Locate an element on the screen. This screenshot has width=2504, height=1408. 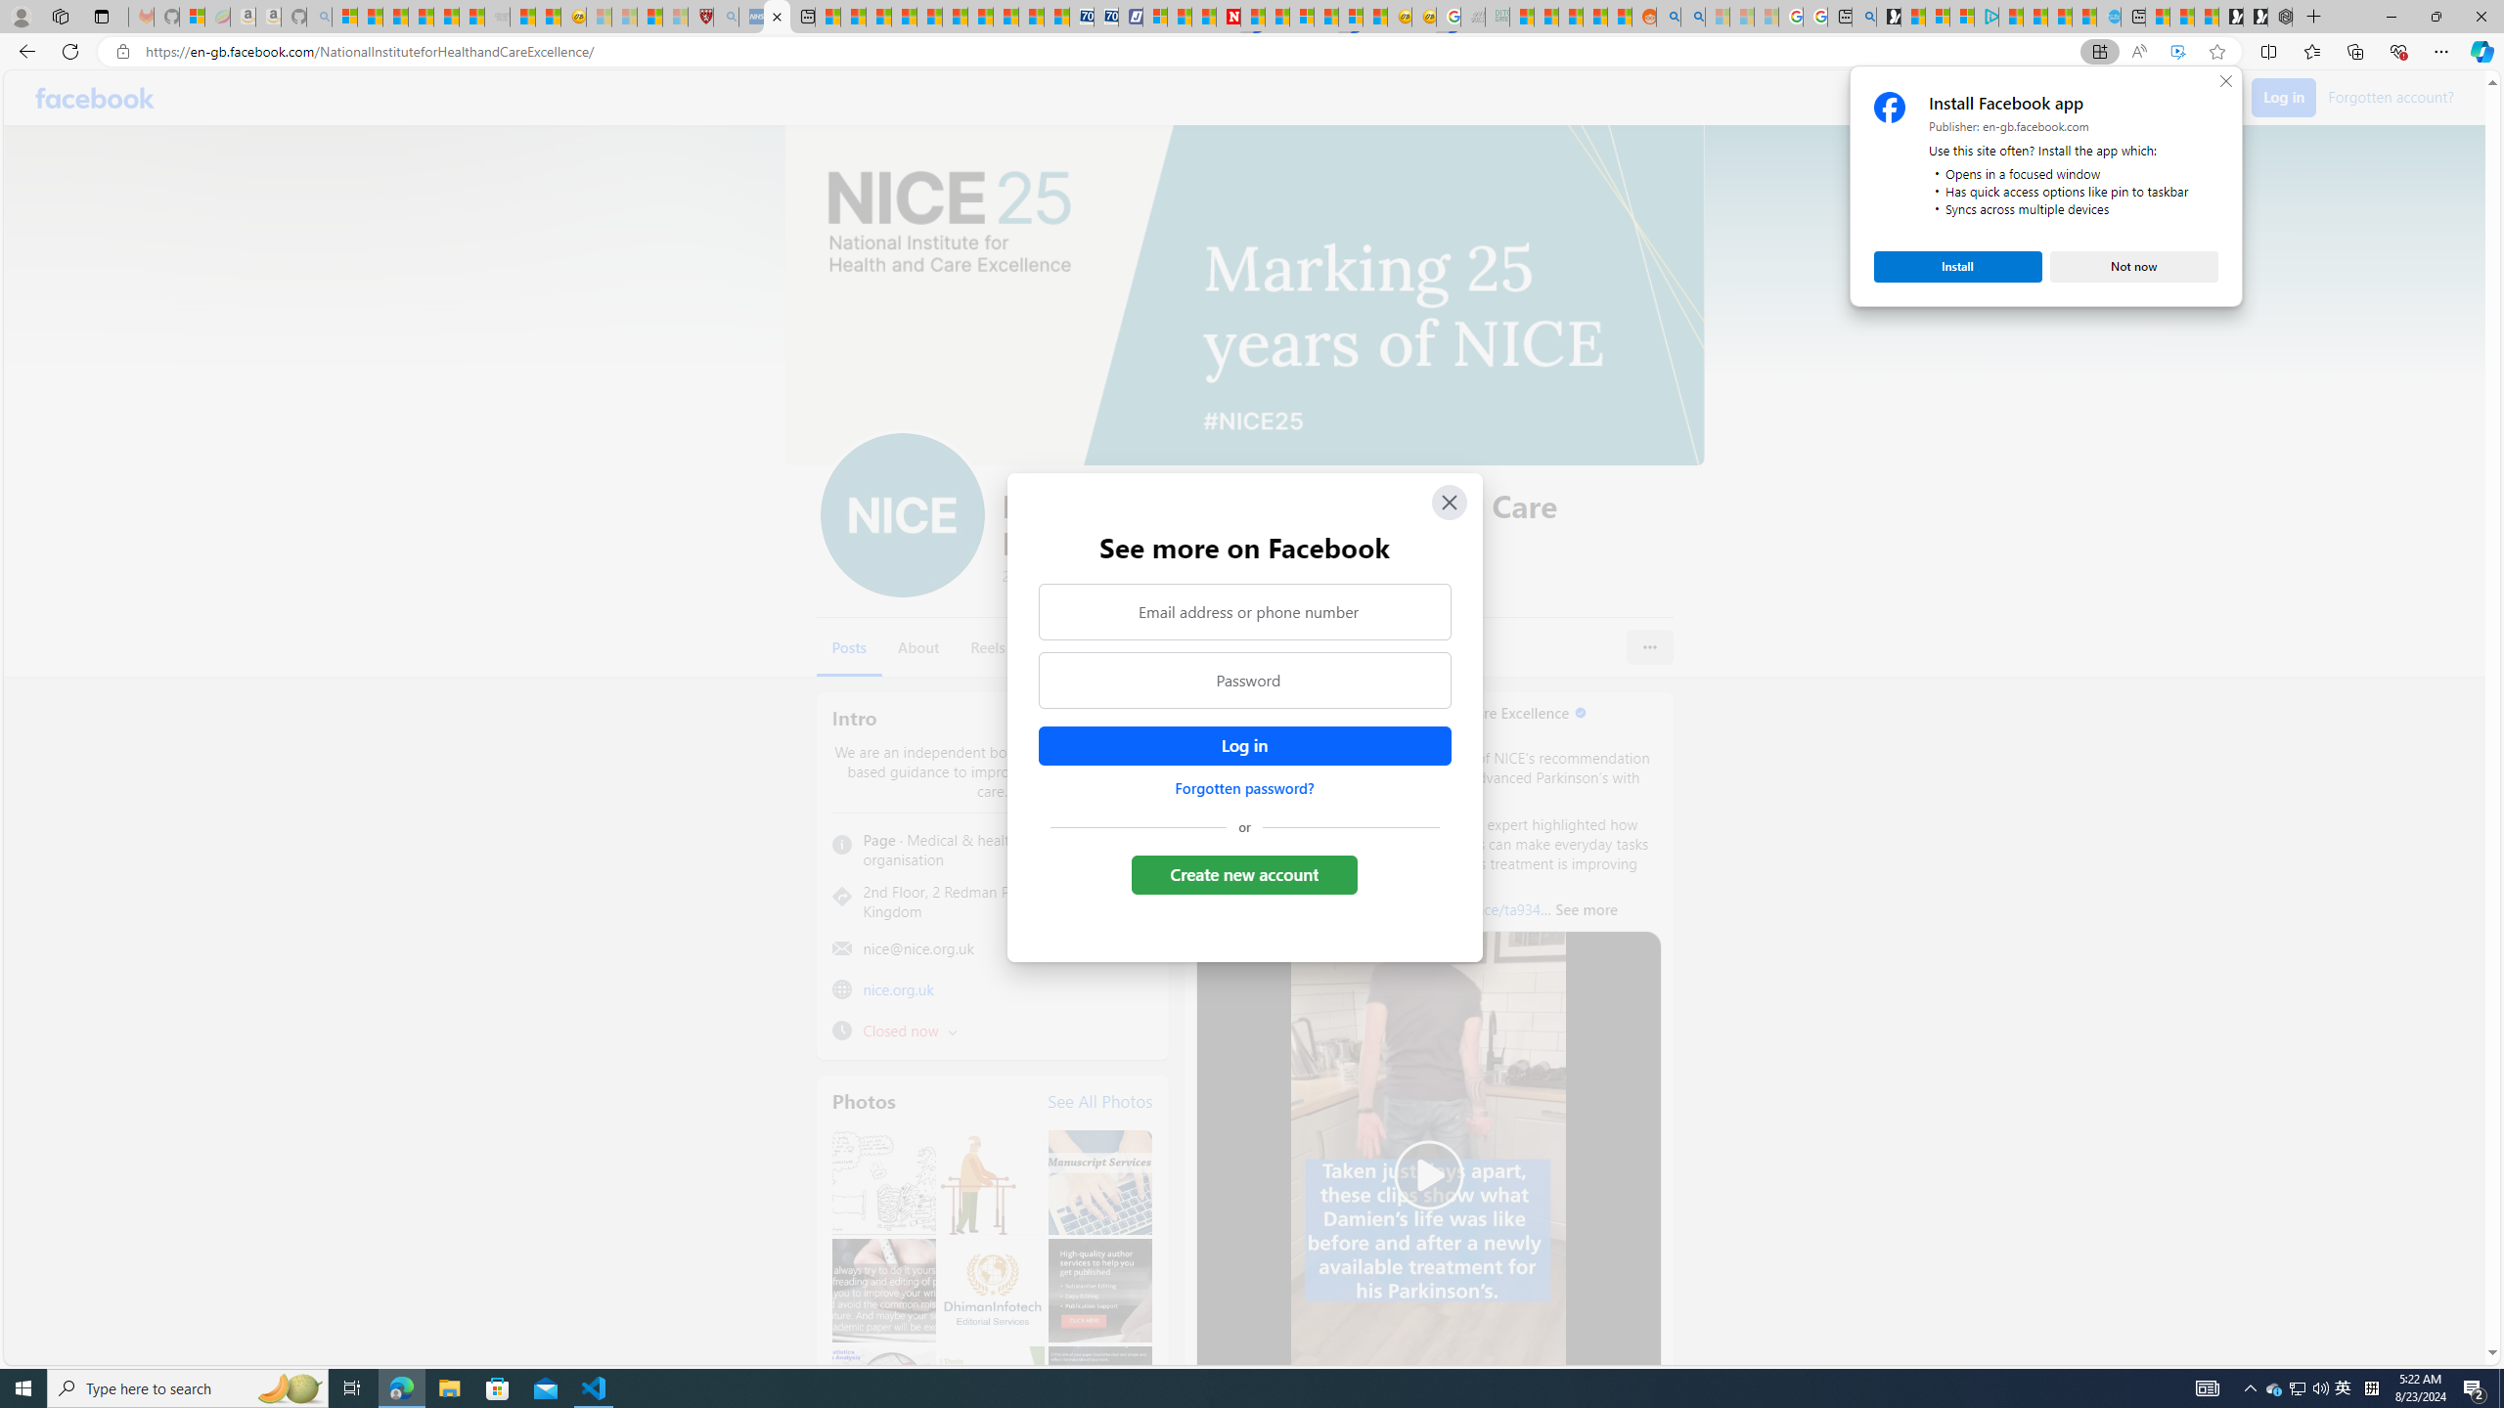
Bing Real Estate - Home sales and rental listings is located at coordinates (498, 1388).